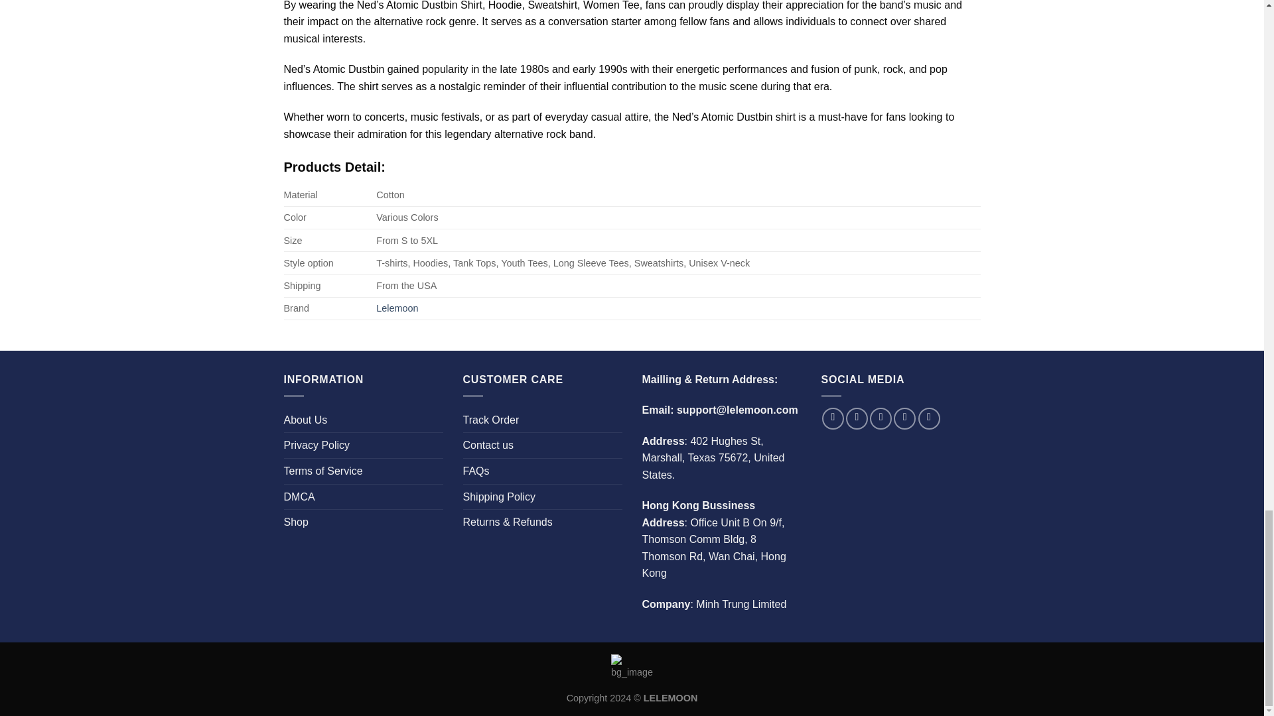 The image size is (1274, 716). Describe the element at coordinates (491, 420) in the screenshot. I see `Track Order` at that location.